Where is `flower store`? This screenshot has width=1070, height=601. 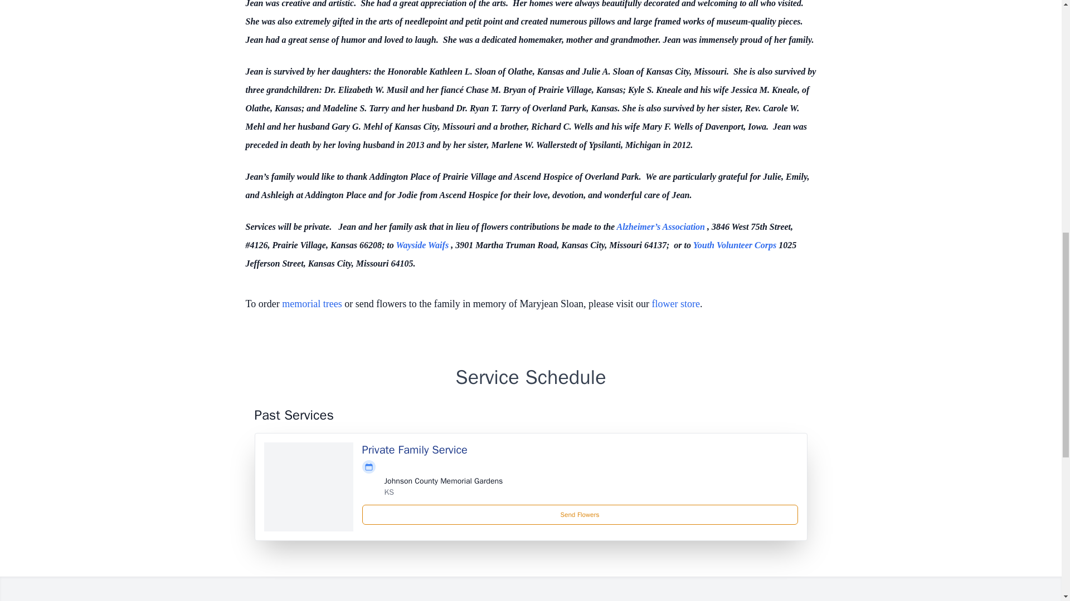 flower store is located at coordinates (675, 304).